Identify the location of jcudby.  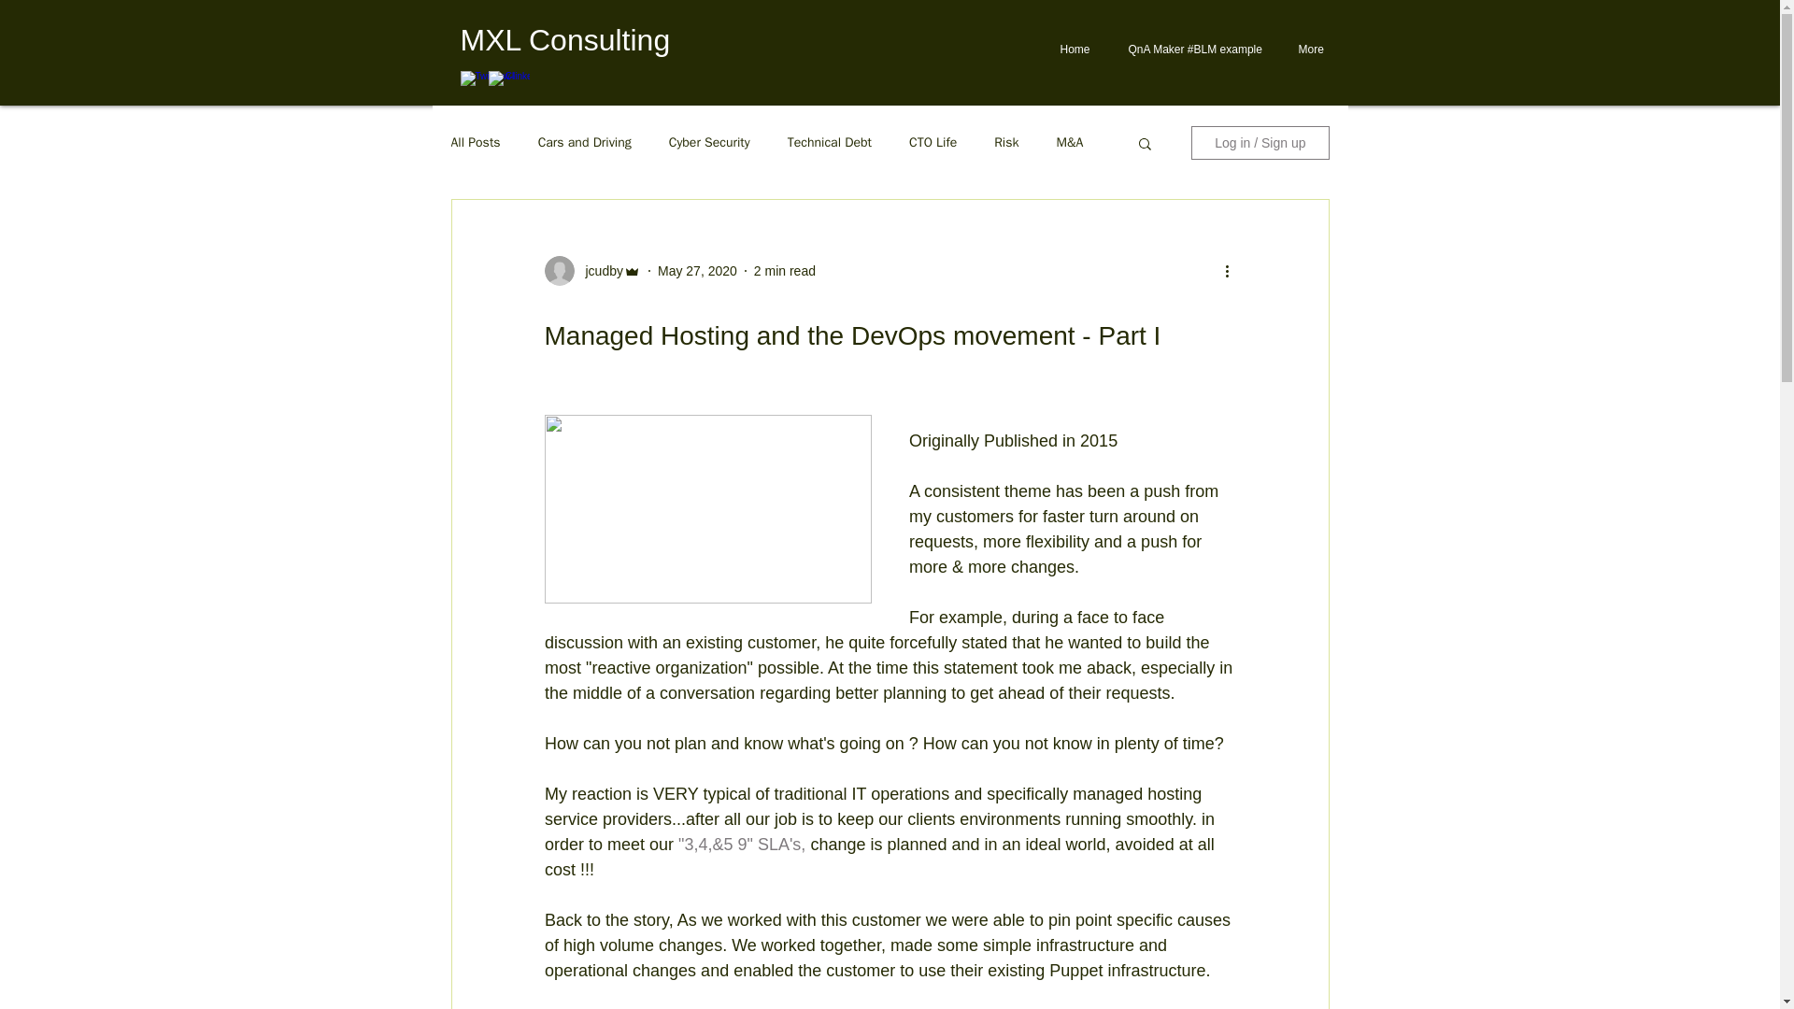
(598, 271).